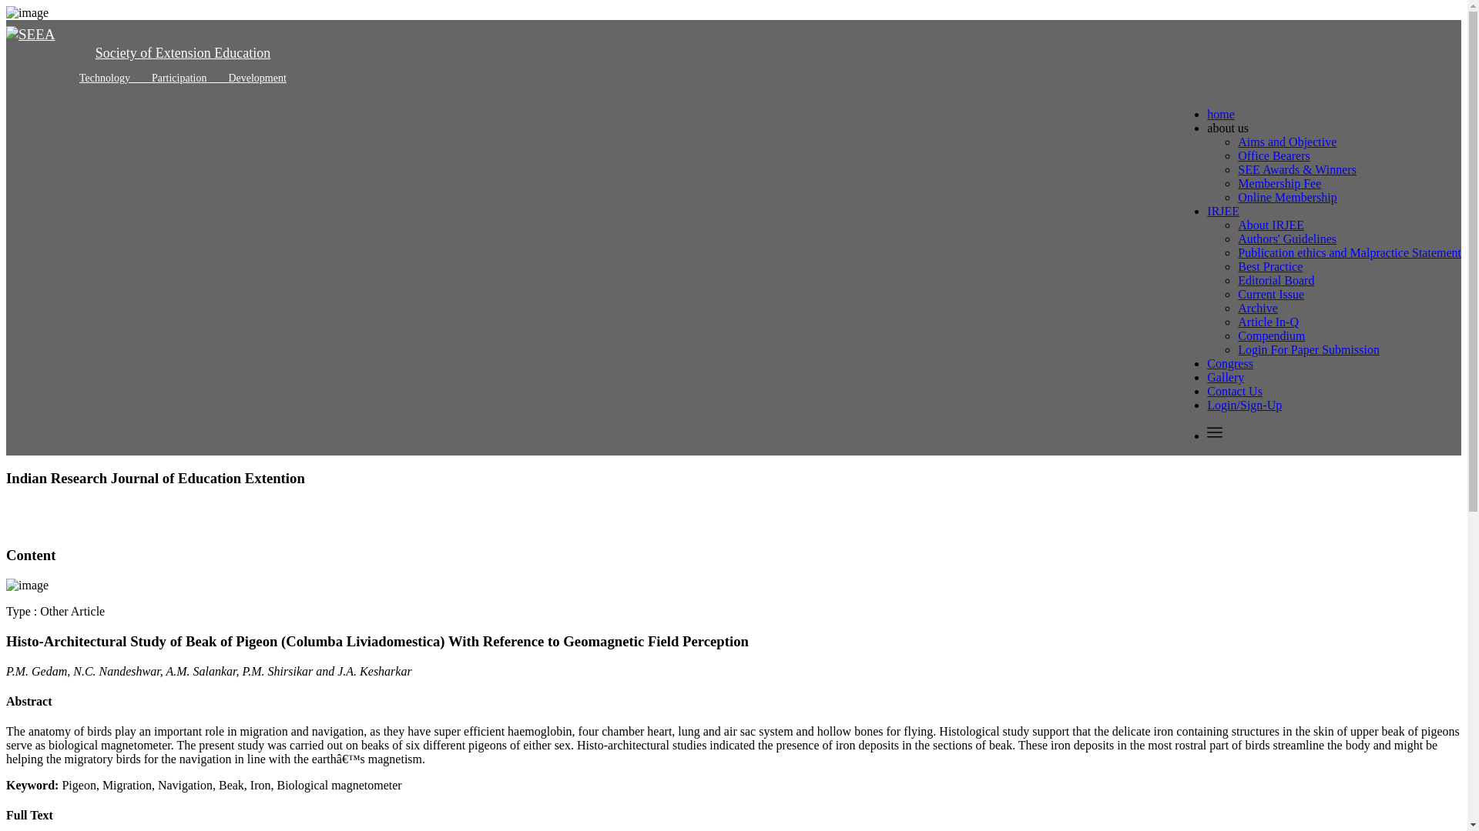  I want to click on Membership Fee, so click(1279, 183).